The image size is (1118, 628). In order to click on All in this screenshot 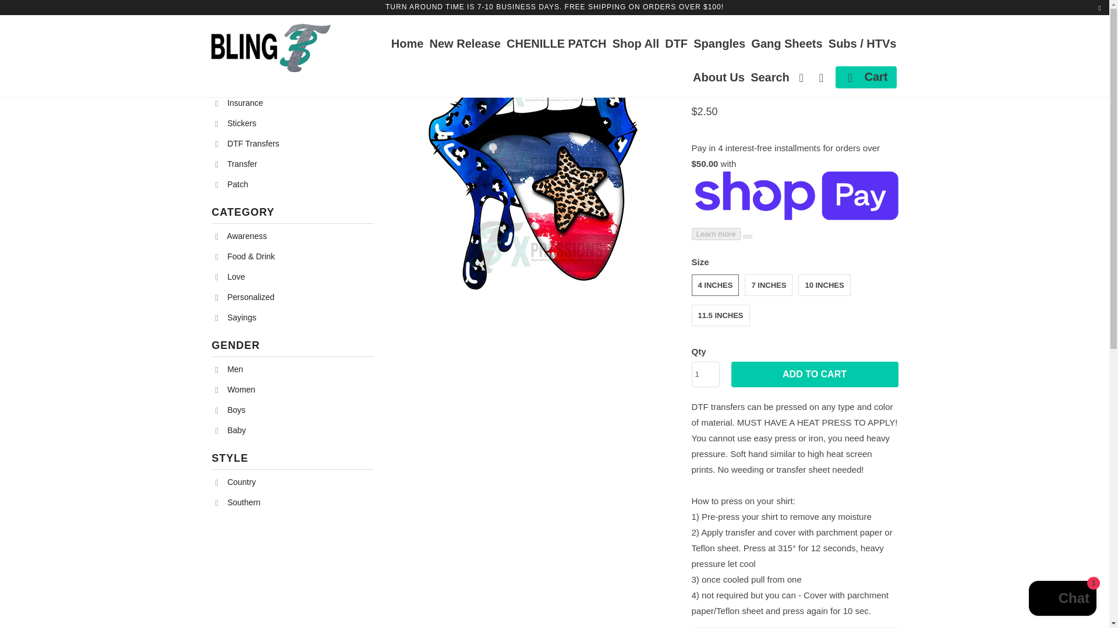, I will do `click(247, 144)`.